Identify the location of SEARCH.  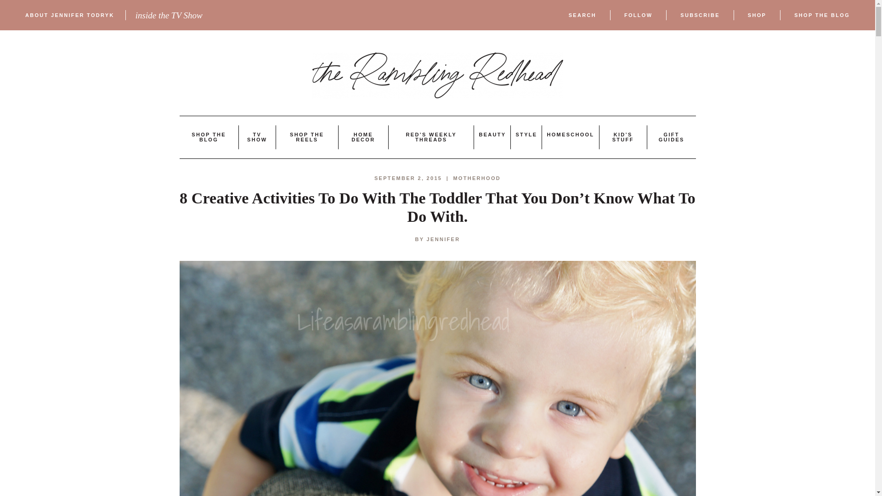
(582, 15).